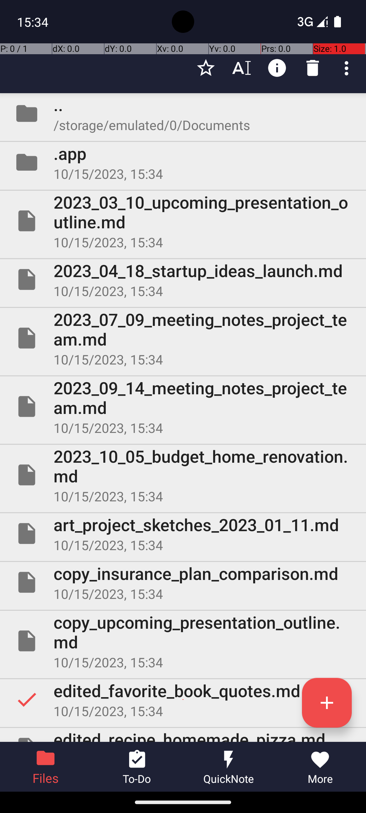  Describe the element at coordinates (183, 641) in the screenshot. I see `File copy_upcoming_presentation_outline.md ` at that location.